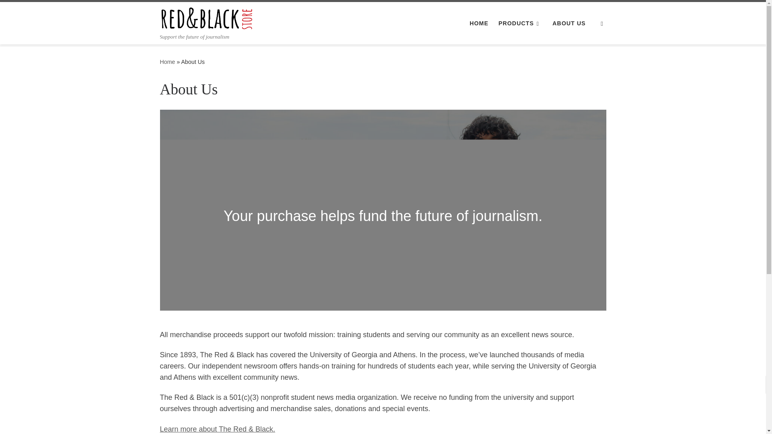 The height and width of the screenshot is (434, 772). Describe the element at coordinates (167, 62) in the screenshot. I see `Home` at that location.